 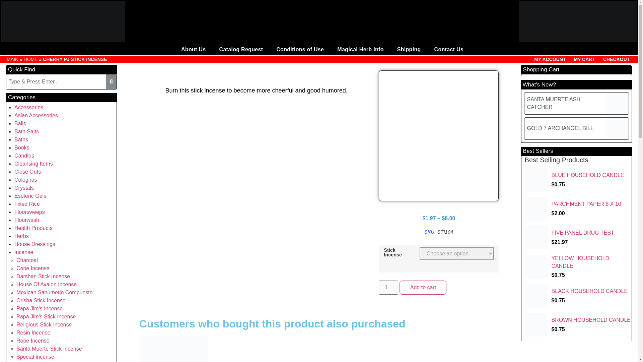 What do you see at coordinates (33, 164) in the screenshot?
I see `Cleansing Items` at bounding box center [33, 164].